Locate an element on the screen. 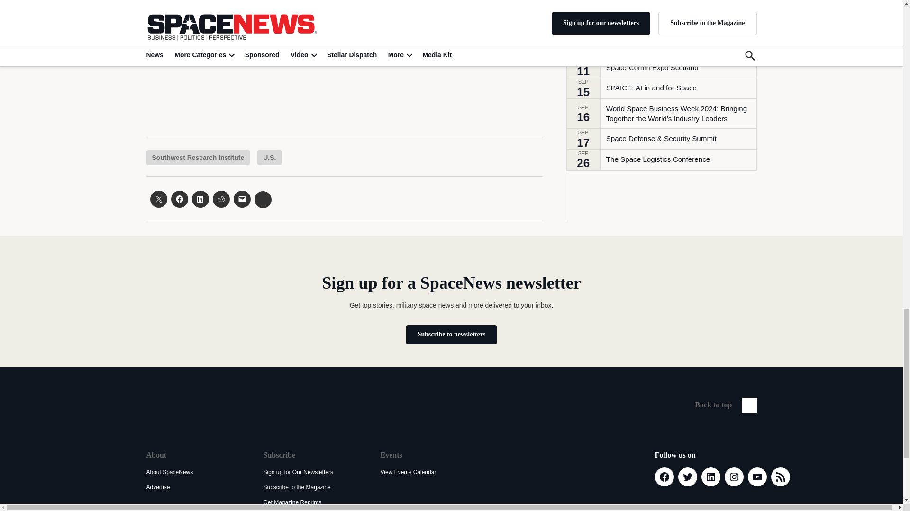 The width and height of the screenshot is (910, 511). Click to email a link to a friend is located at coordinates (242, 199).